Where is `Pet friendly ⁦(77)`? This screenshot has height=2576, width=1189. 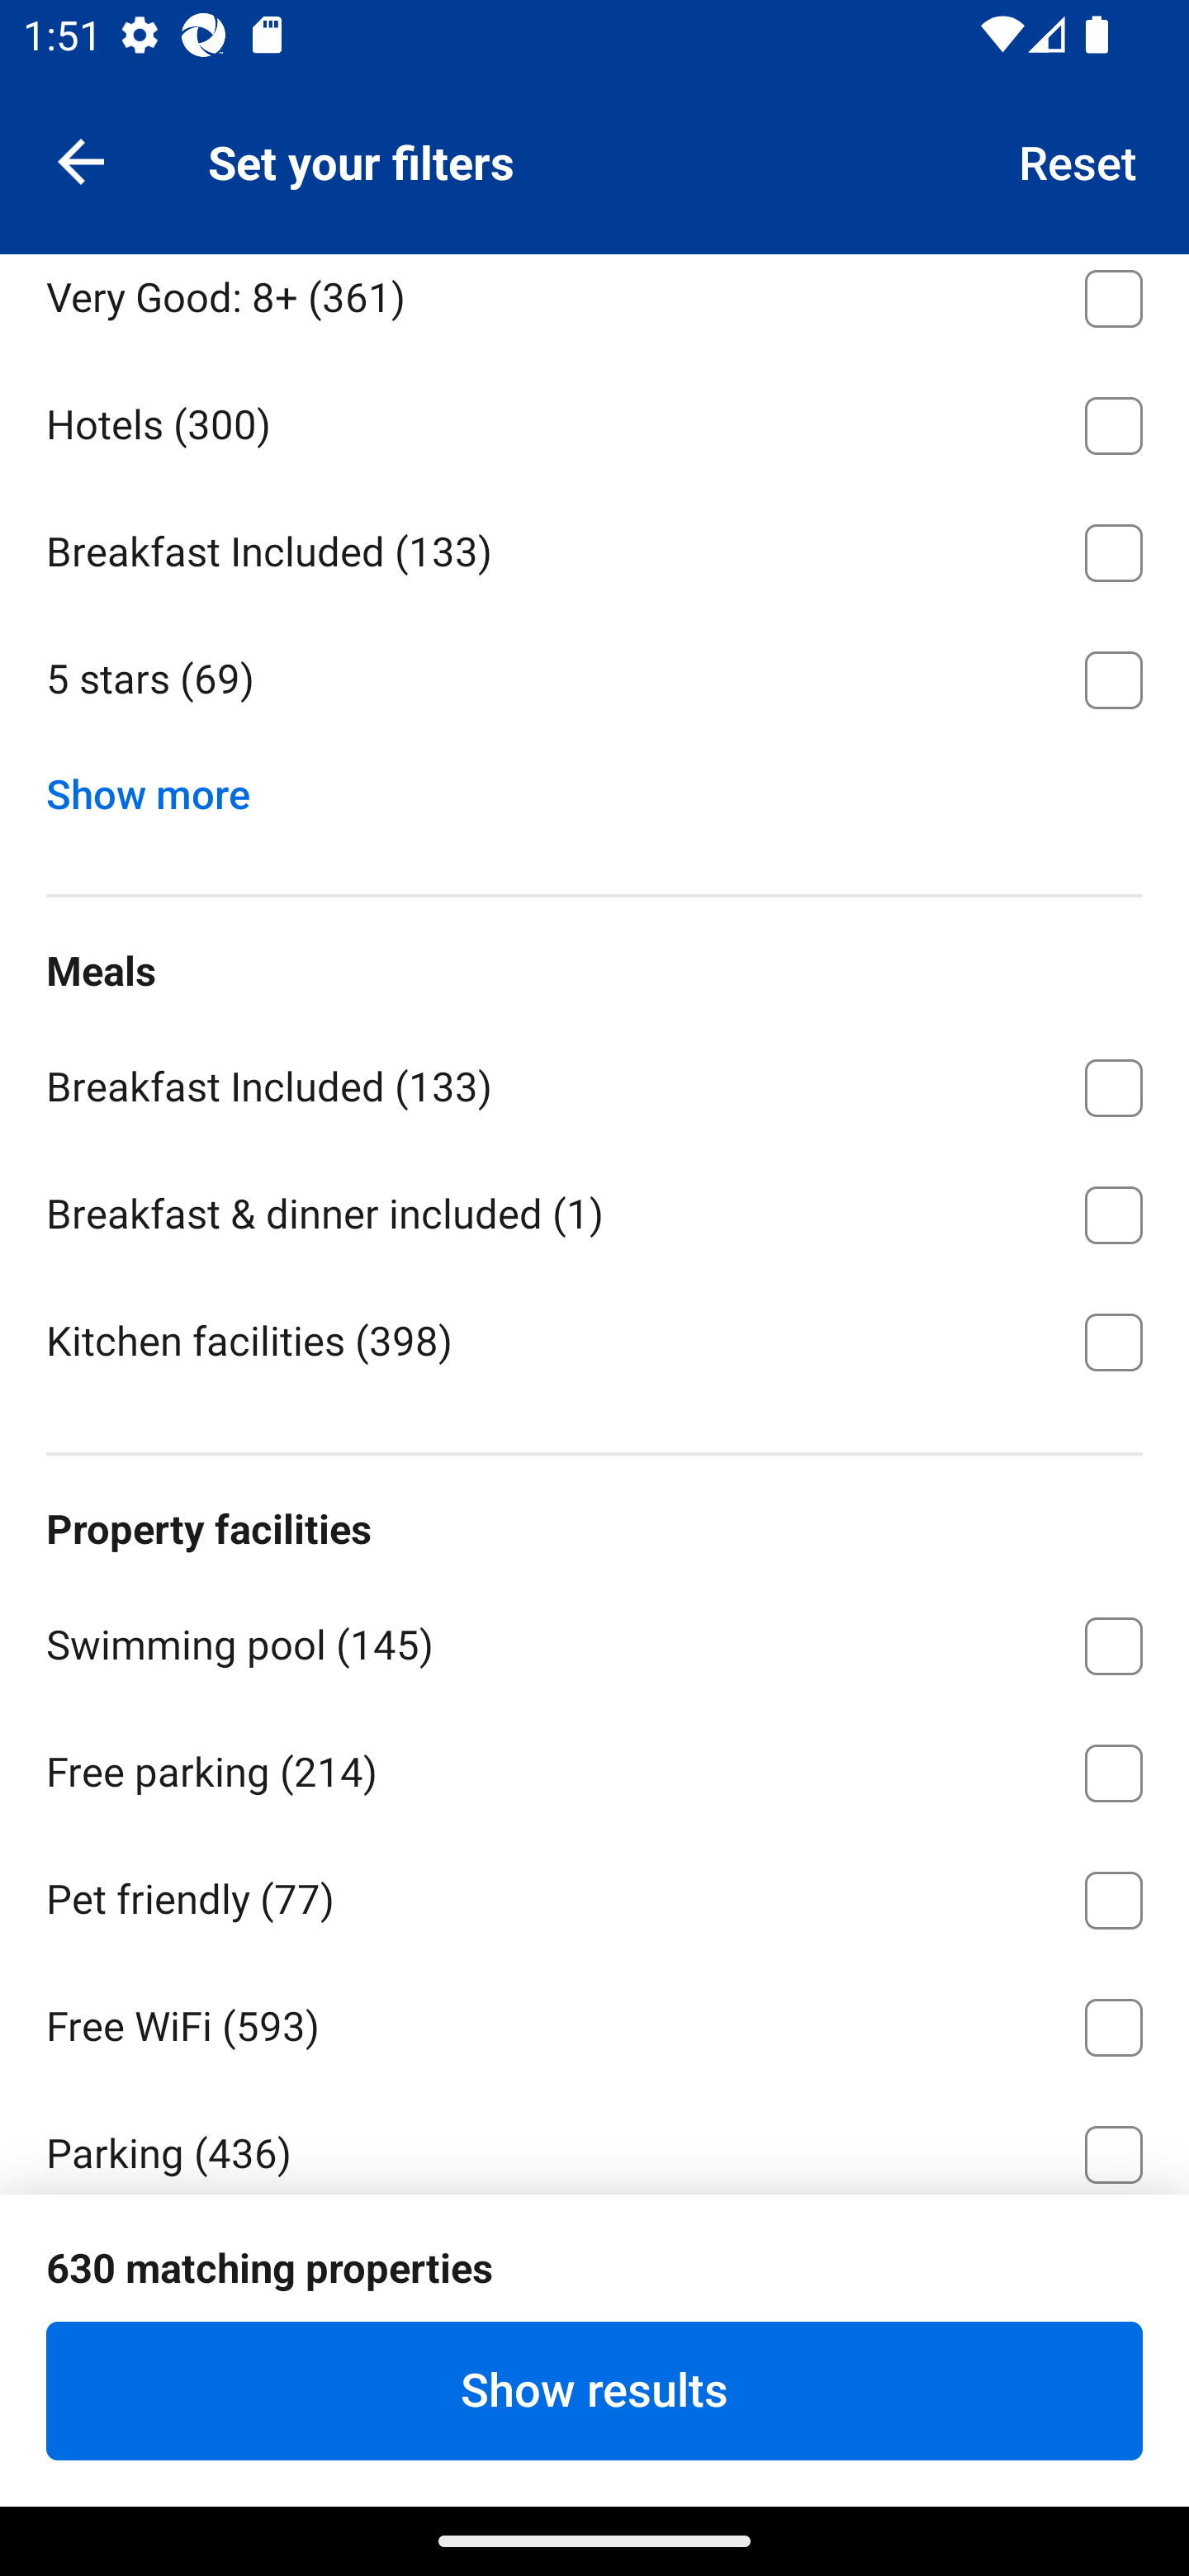
Pet friendly ⁦(77) is located at coordinates (594, 1894).